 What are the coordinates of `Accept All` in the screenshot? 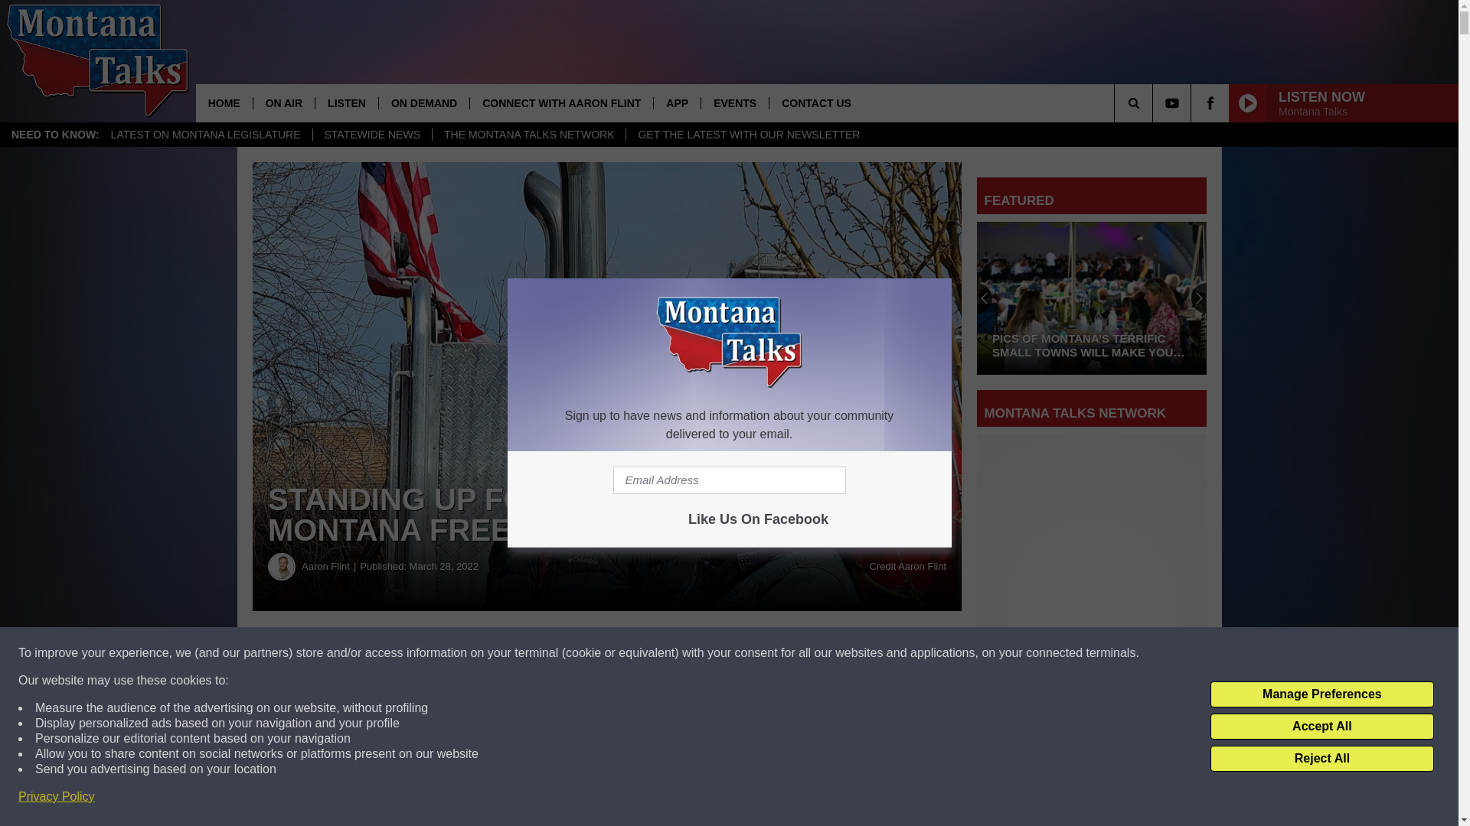 It's located at (1321, 727).